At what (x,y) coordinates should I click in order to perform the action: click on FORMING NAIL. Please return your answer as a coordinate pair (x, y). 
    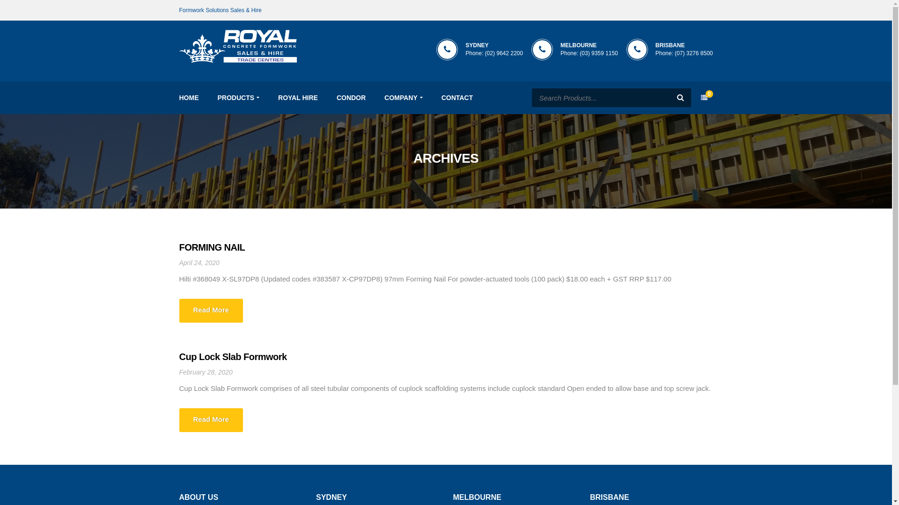
    Looking at the image, I should click on (212, 247).